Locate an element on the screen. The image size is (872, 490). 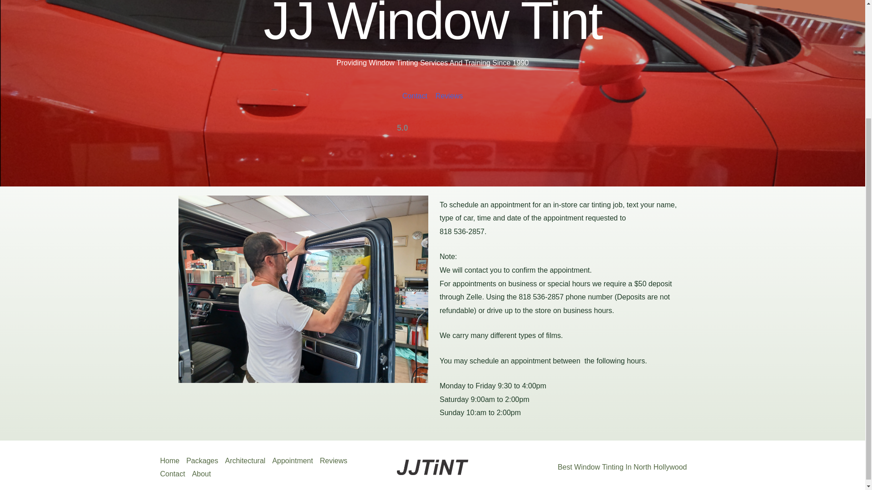
Home is located at coordinates (173, 461).